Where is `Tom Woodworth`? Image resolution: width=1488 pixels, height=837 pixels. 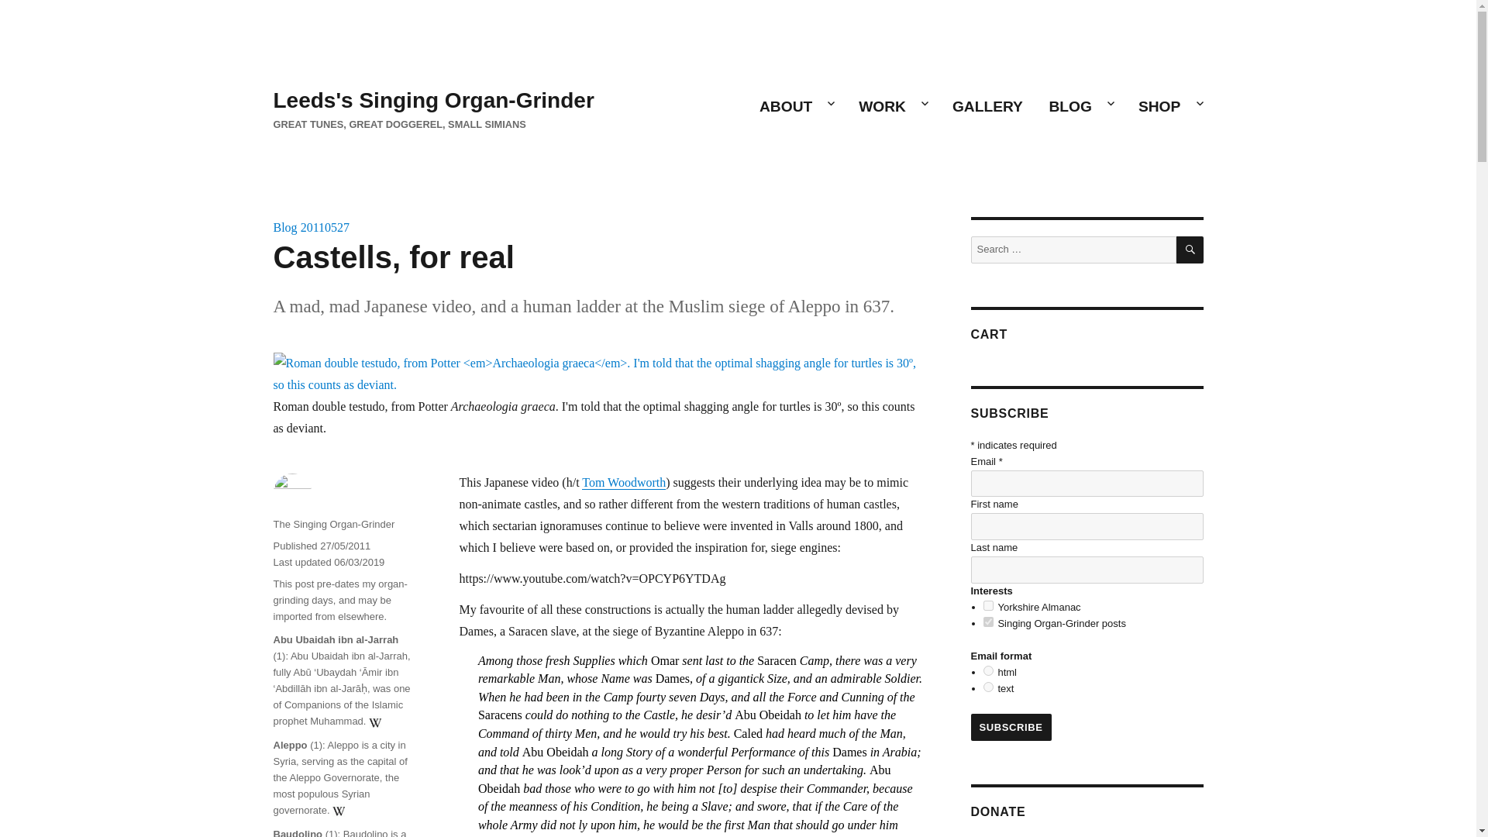 Tom Woodworth is located at coordinates (623, 482).